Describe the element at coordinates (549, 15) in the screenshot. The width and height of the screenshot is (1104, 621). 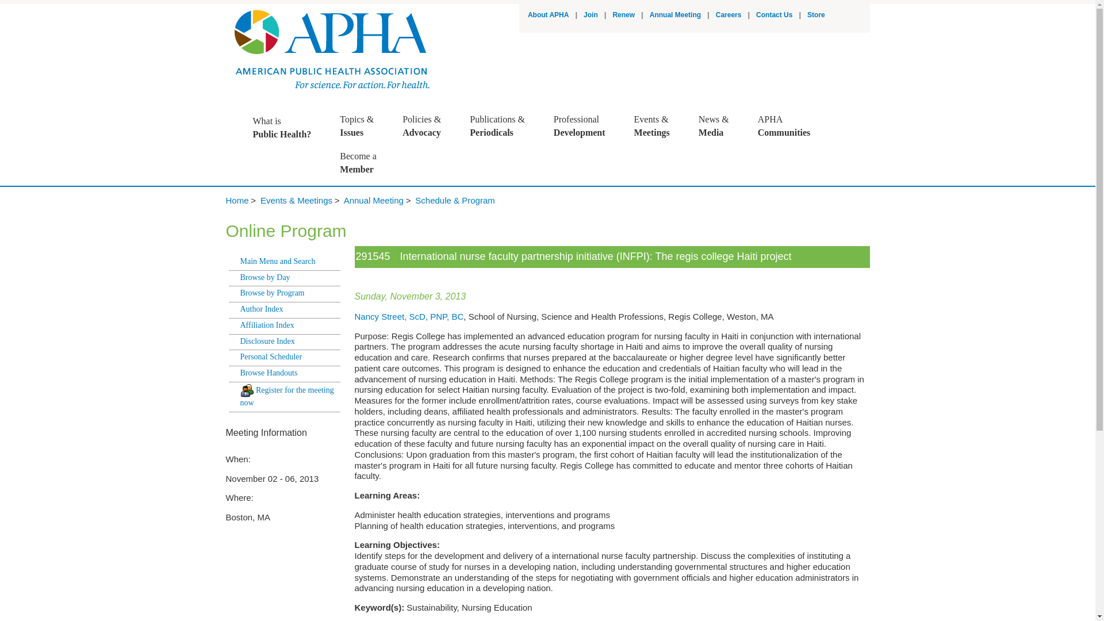
I see `About APHA` at that location.